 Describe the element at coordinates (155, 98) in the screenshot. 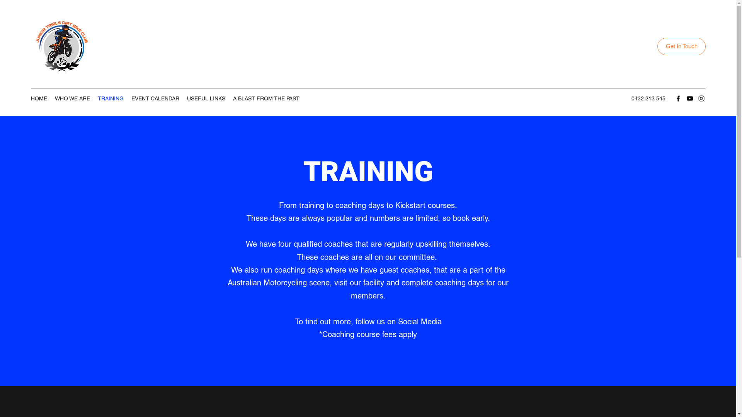

I see `EVENT CALENDAR` at that location.